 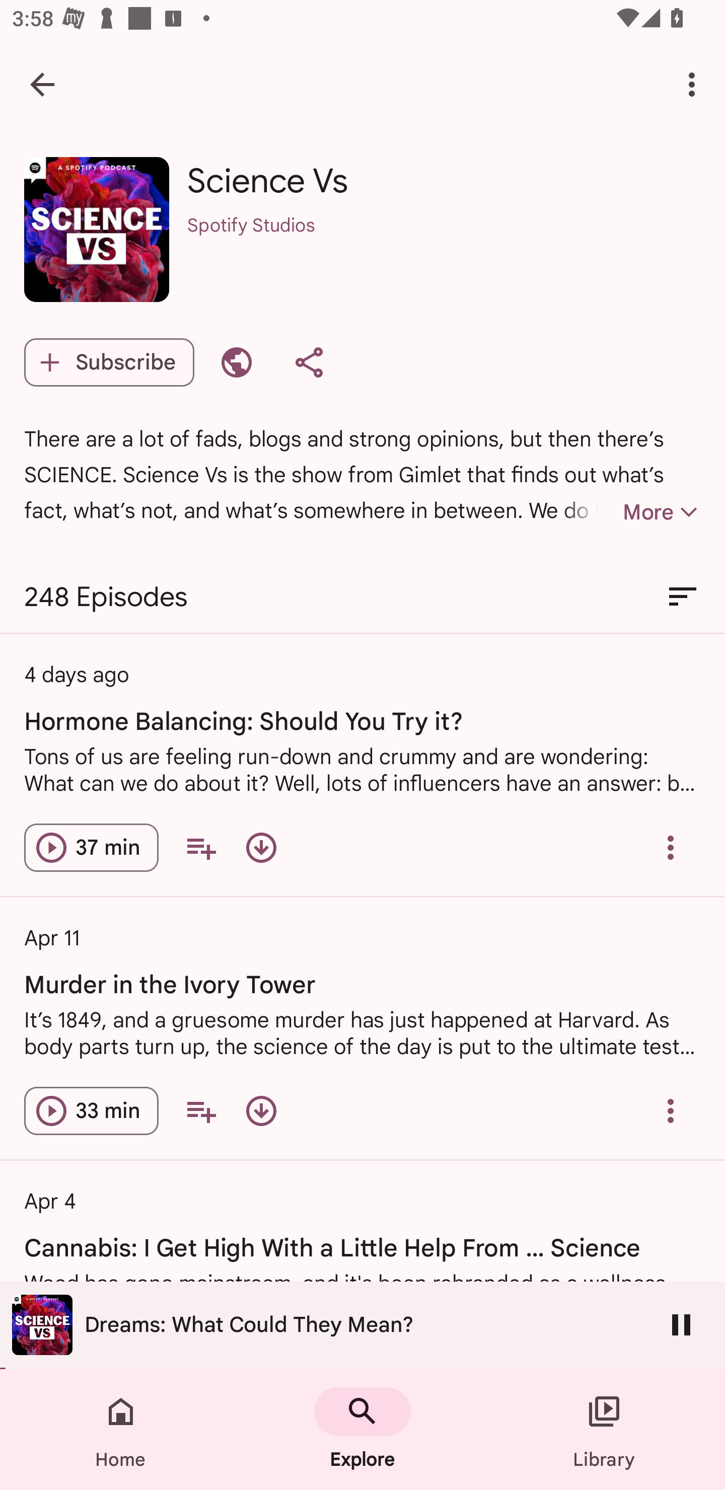 I want to click on Pause, so click(x=681, y=1325).